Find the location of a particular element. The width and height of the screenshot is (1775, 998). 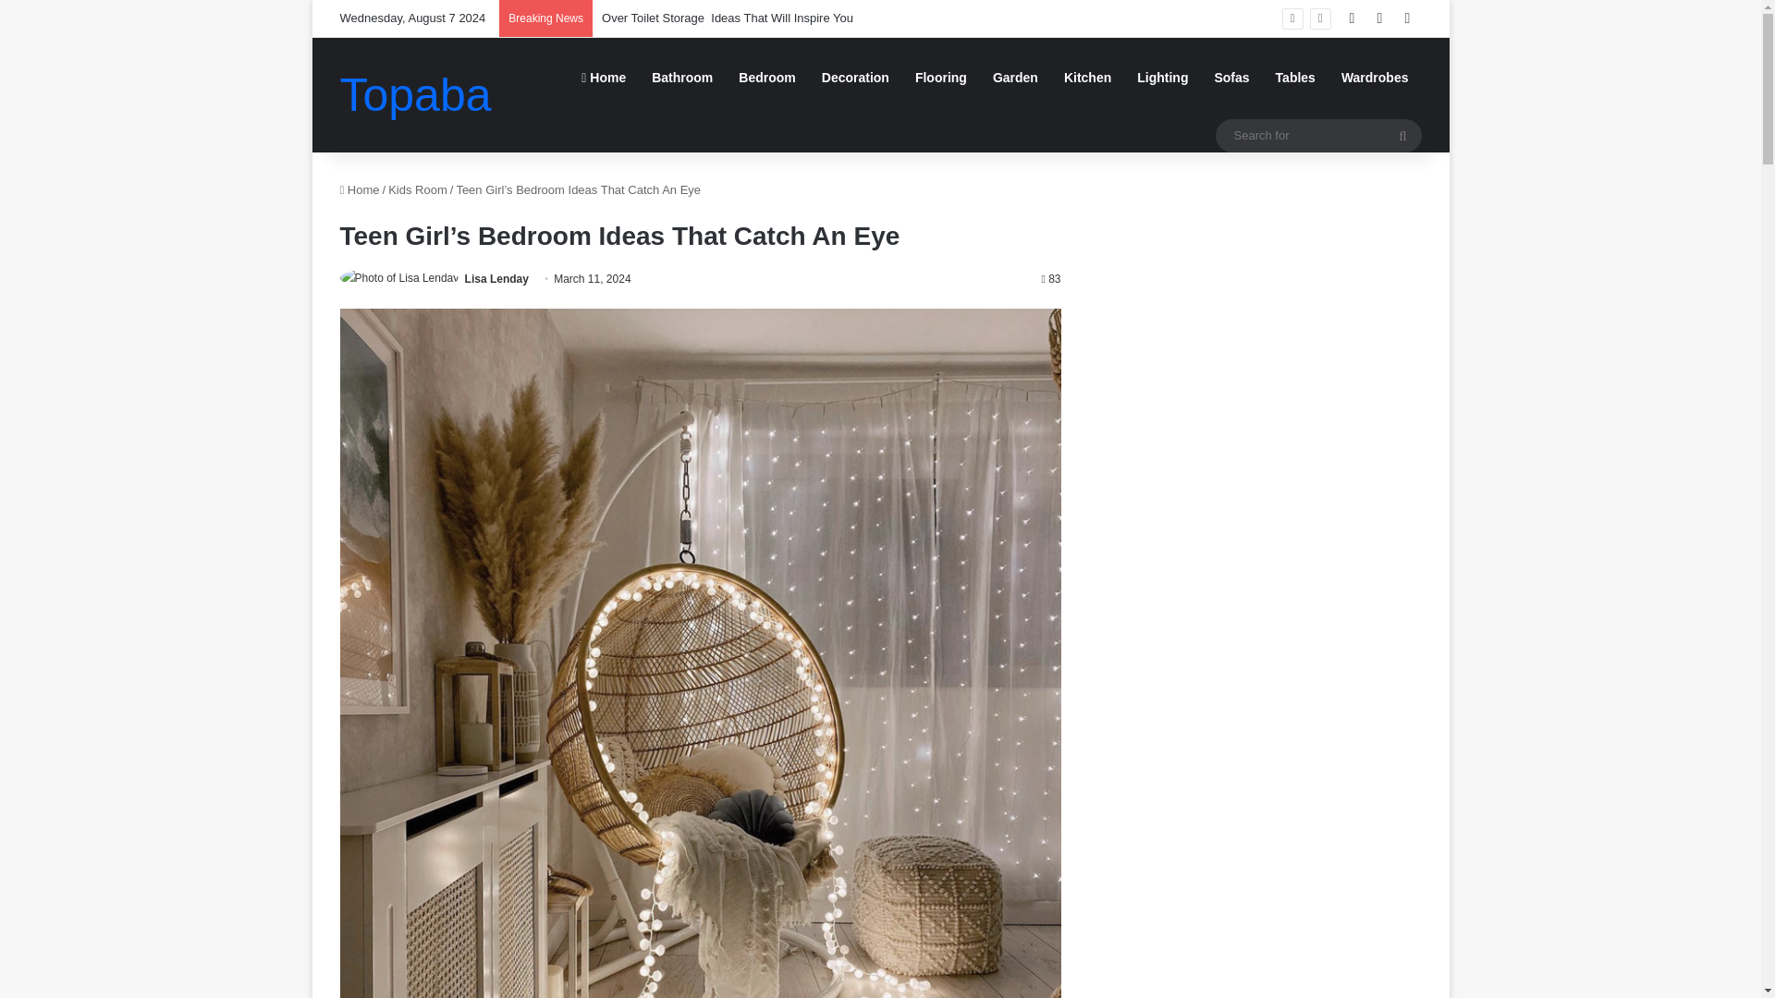

Wardrobes is located at coordinates (1374, 78).